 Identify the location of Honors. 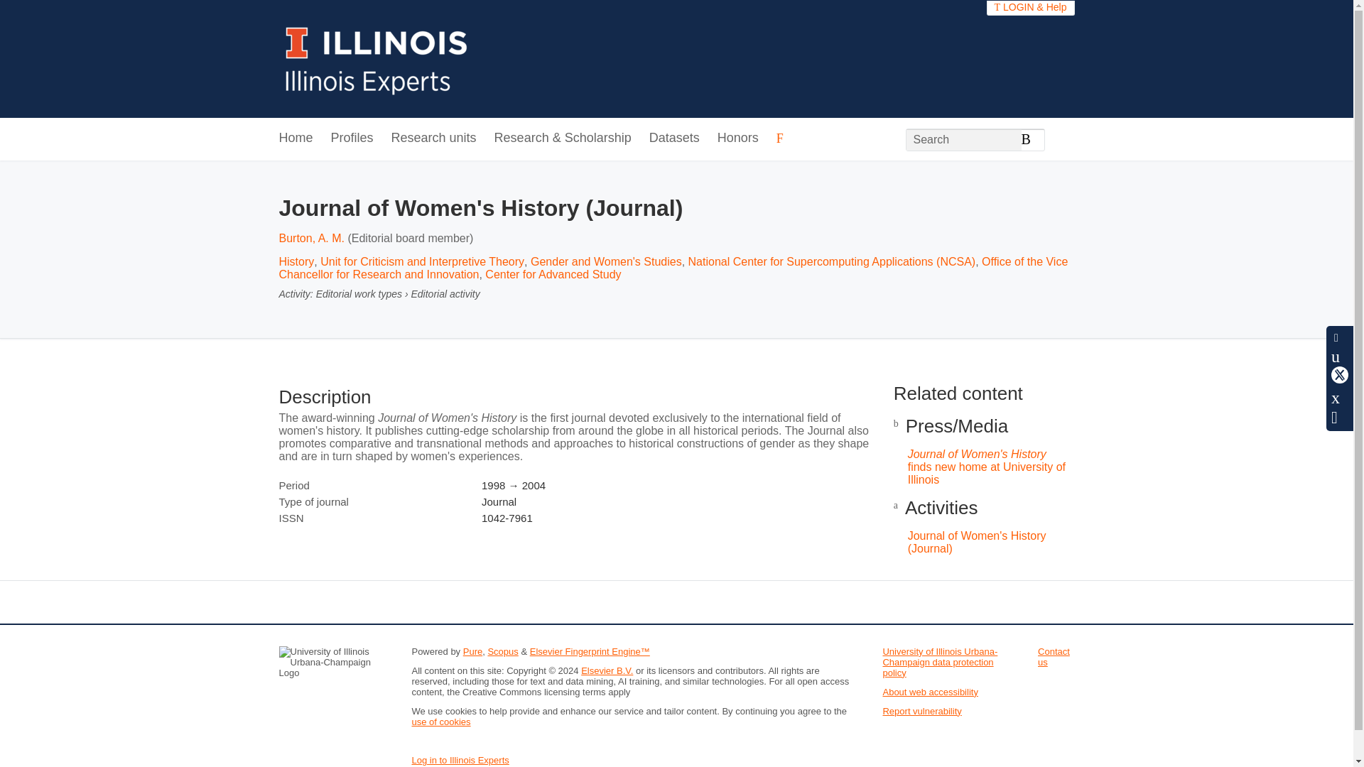
(737, 138).